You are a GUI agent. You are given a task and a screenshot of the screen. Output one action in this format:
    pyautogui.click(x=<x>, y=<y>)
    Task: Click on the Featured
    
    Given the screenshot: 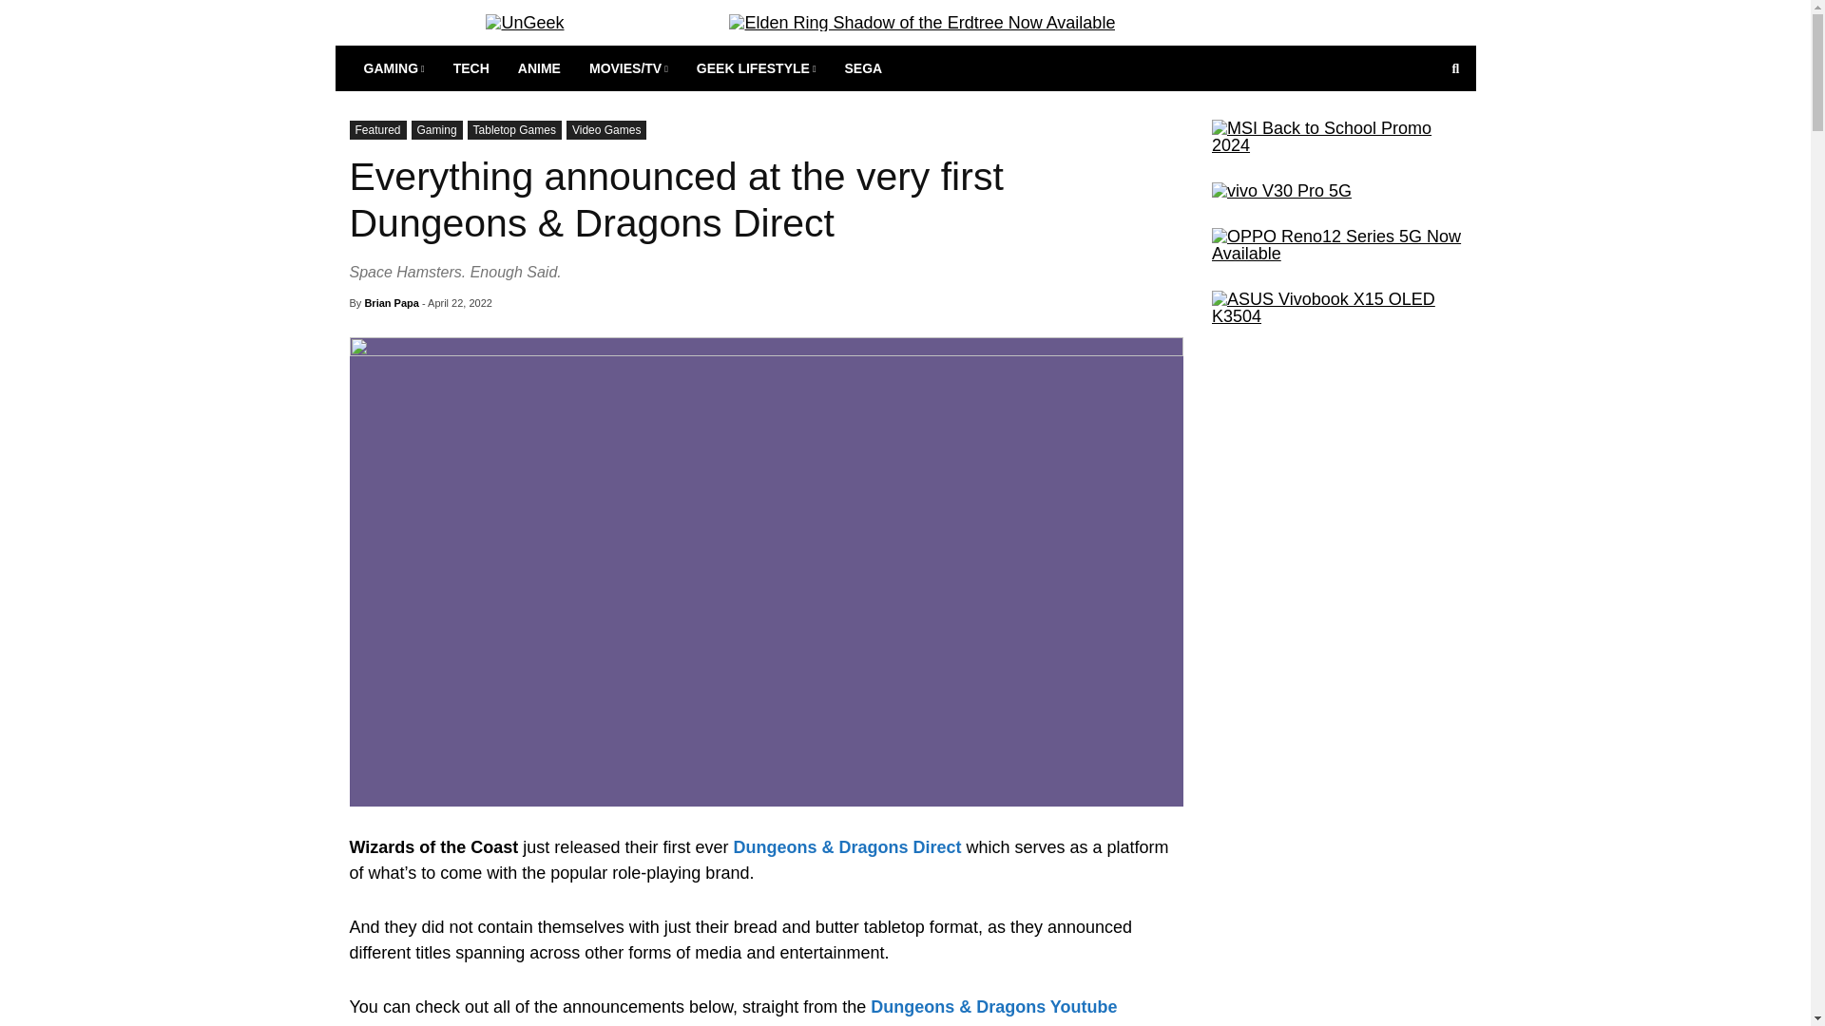 What is the action you would take?
    pyautogui.click(x=378, y=129)
    